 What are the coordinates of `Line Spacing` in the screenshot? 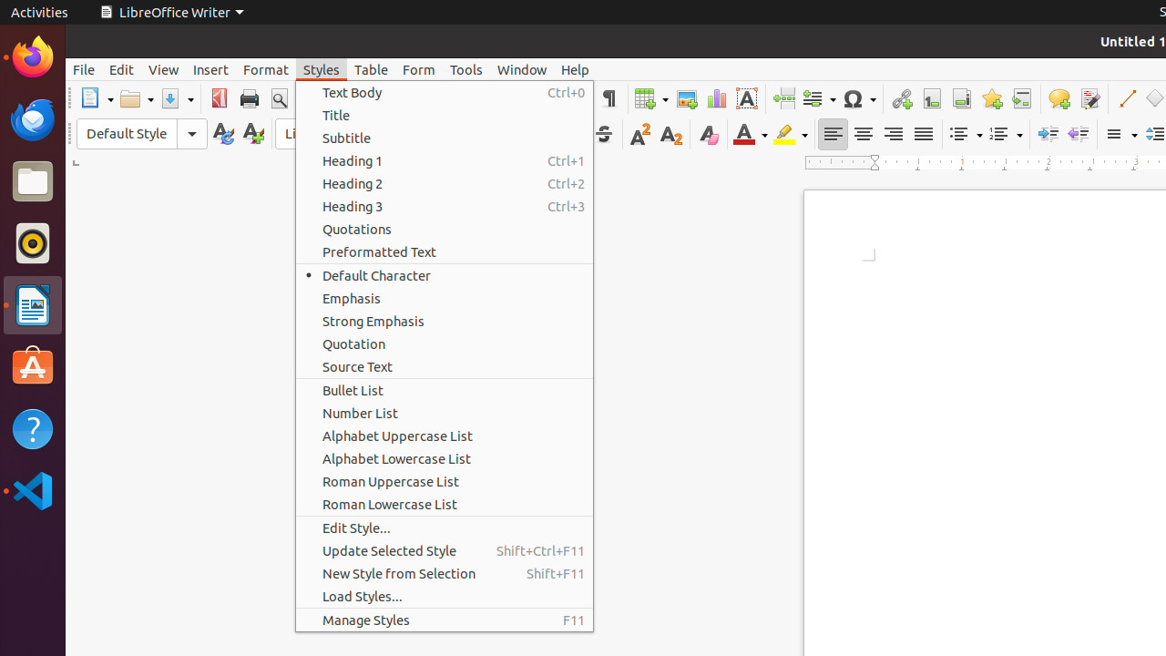 It's located at (1120, 135).